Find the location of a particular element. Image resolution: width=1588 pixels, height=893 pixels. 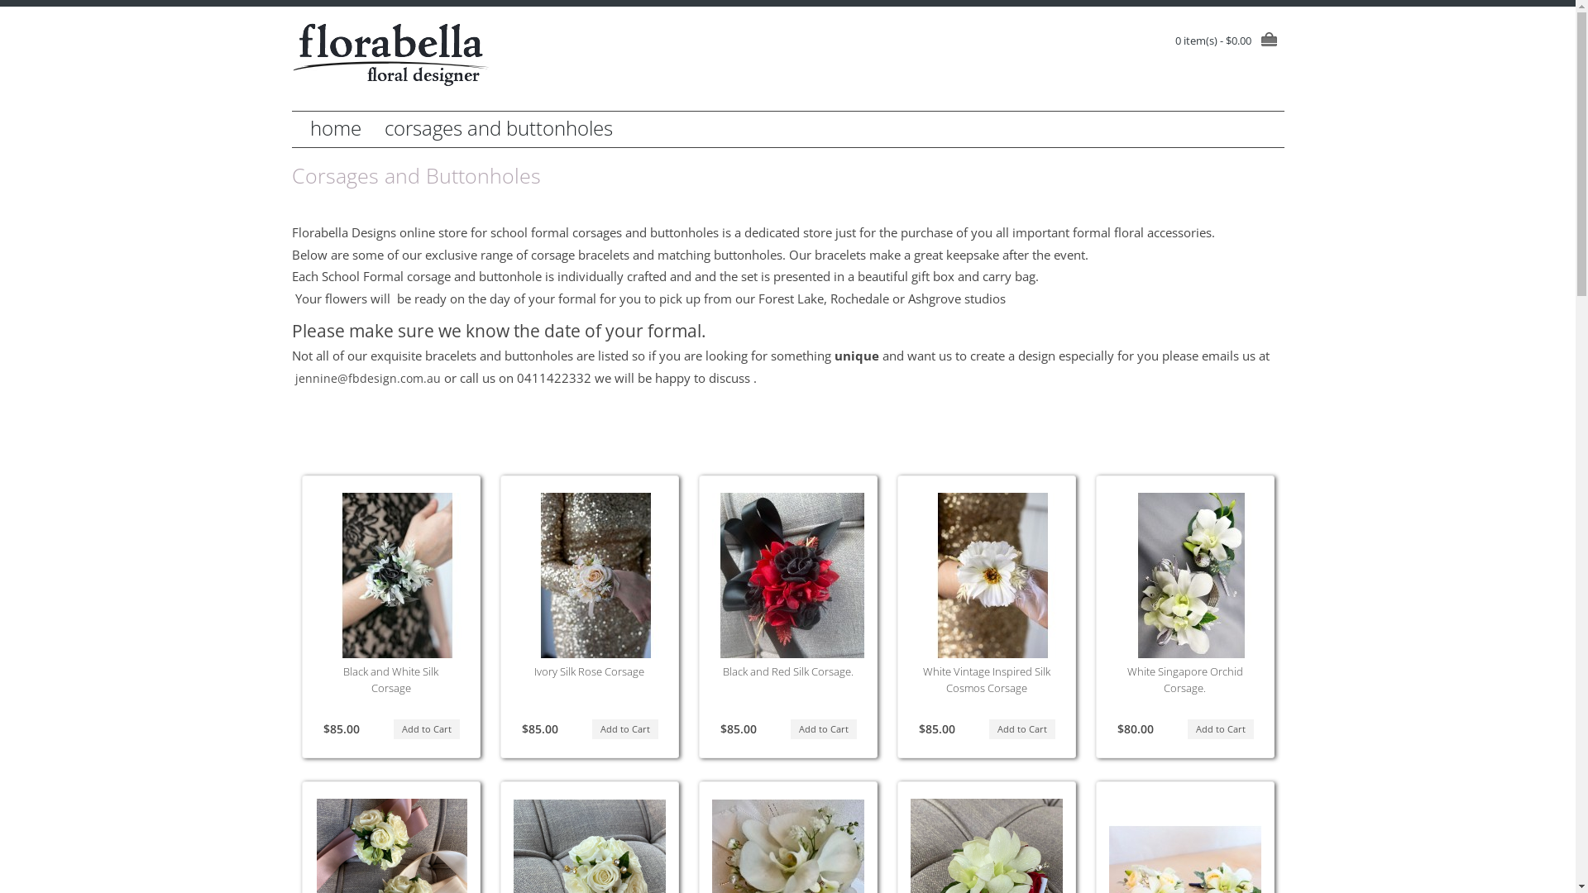

 Black and Red Silk Corsage.   is located at coordinates (794, 575).